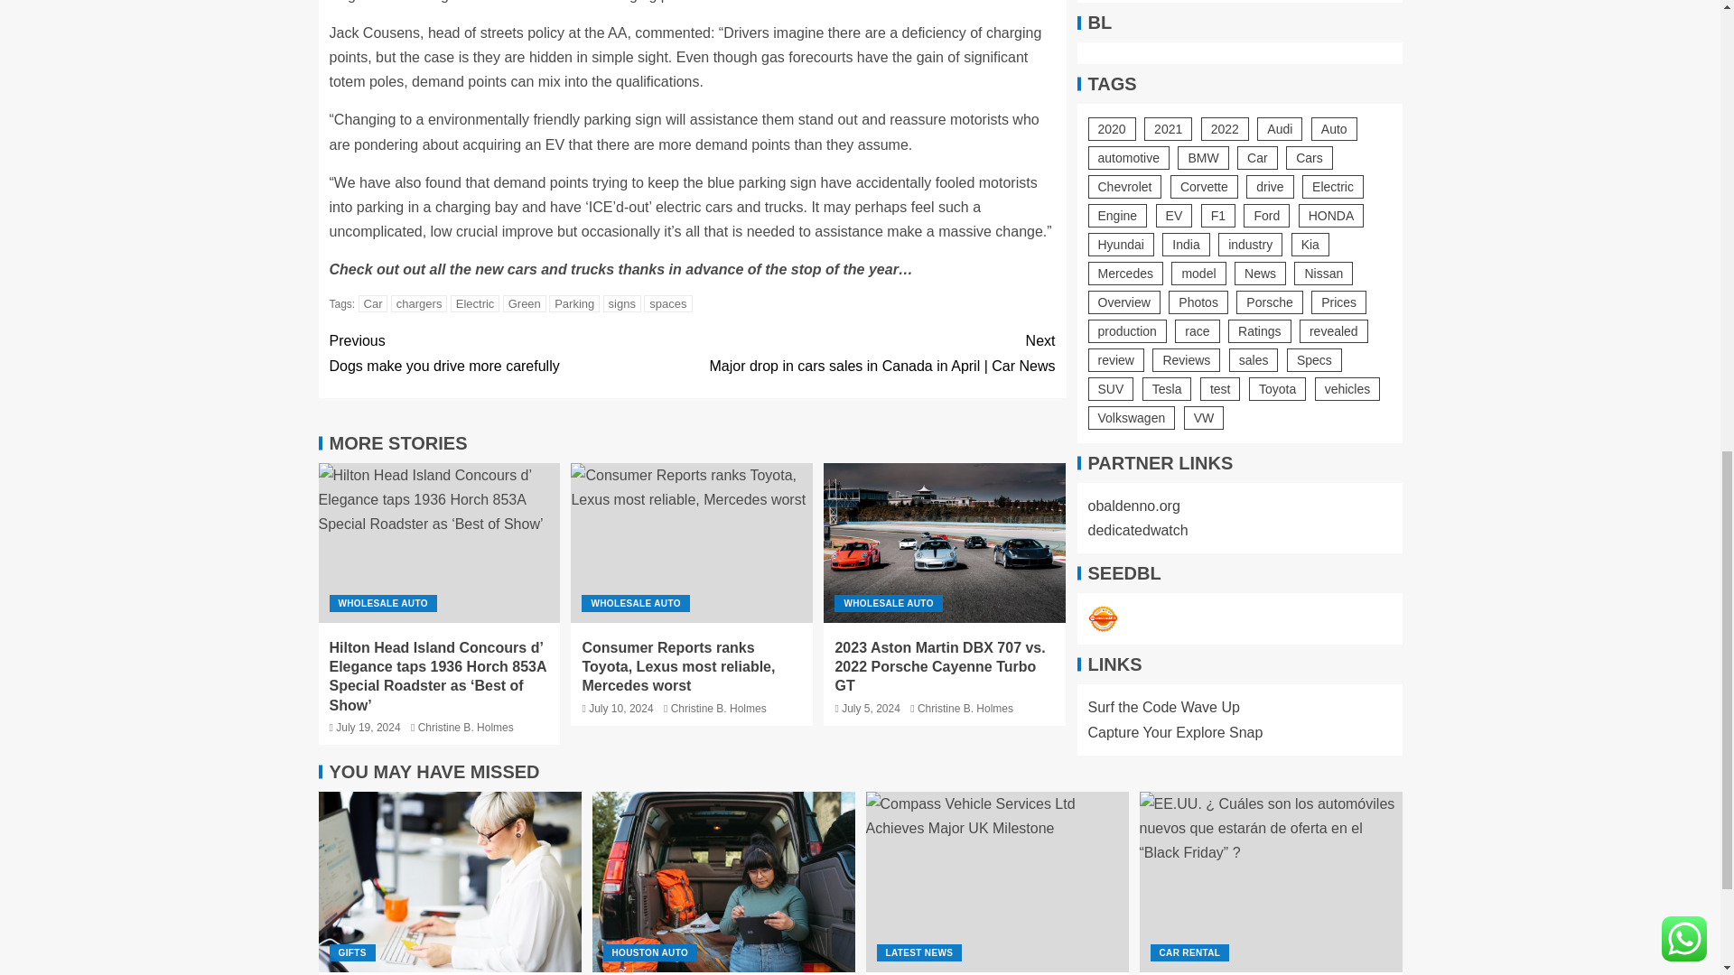 This screenshot has width=1734, height=975. What do you see at coordinates (475, 303) in the screenshot?
I see `Electric` at bounding box center [475, 303].